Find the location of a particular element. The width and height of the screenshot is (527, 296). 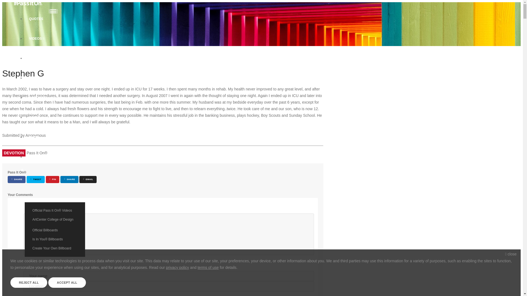

BLOG is located at coordinates (41, 137).